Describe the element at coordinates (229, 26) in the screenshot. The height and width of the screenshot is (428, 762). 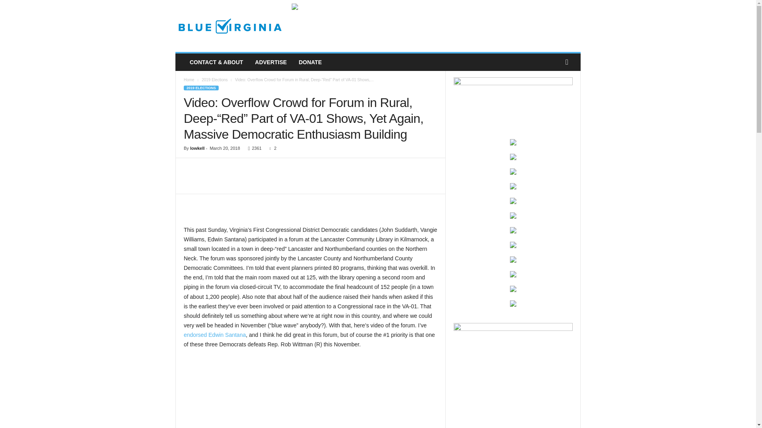
I see `Blue Virginia` at that location.